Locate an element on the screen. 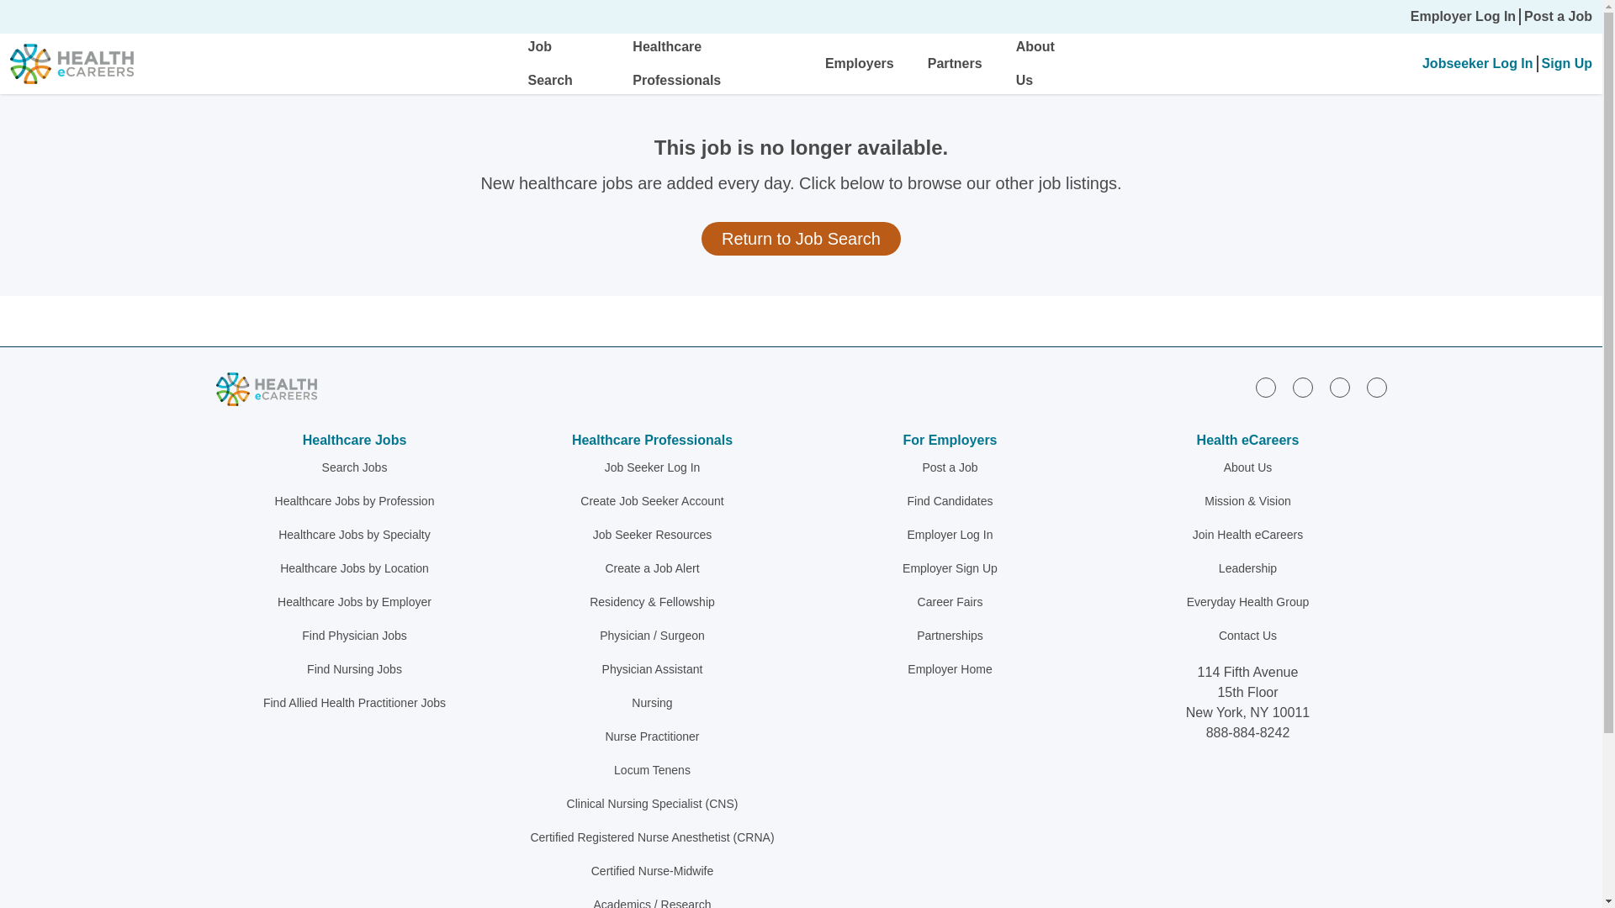 This screenshot has width=1615, height=908. Healthcare Professionals is located at coordinates (676, 63).